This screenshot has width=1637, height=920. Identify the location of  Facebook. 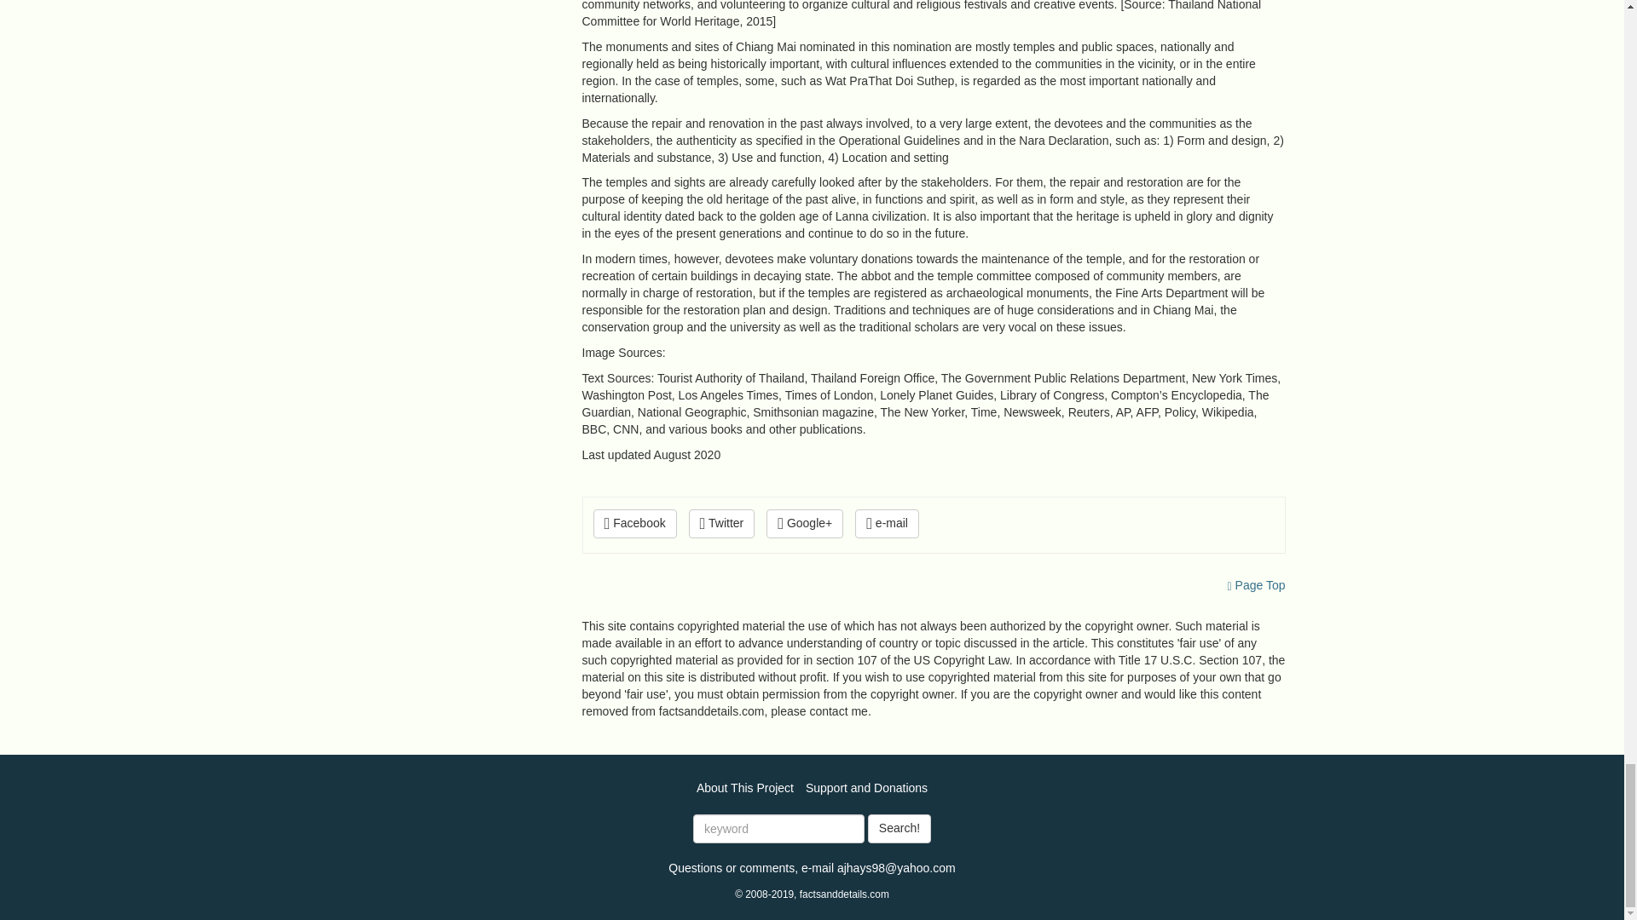
(634, 523).